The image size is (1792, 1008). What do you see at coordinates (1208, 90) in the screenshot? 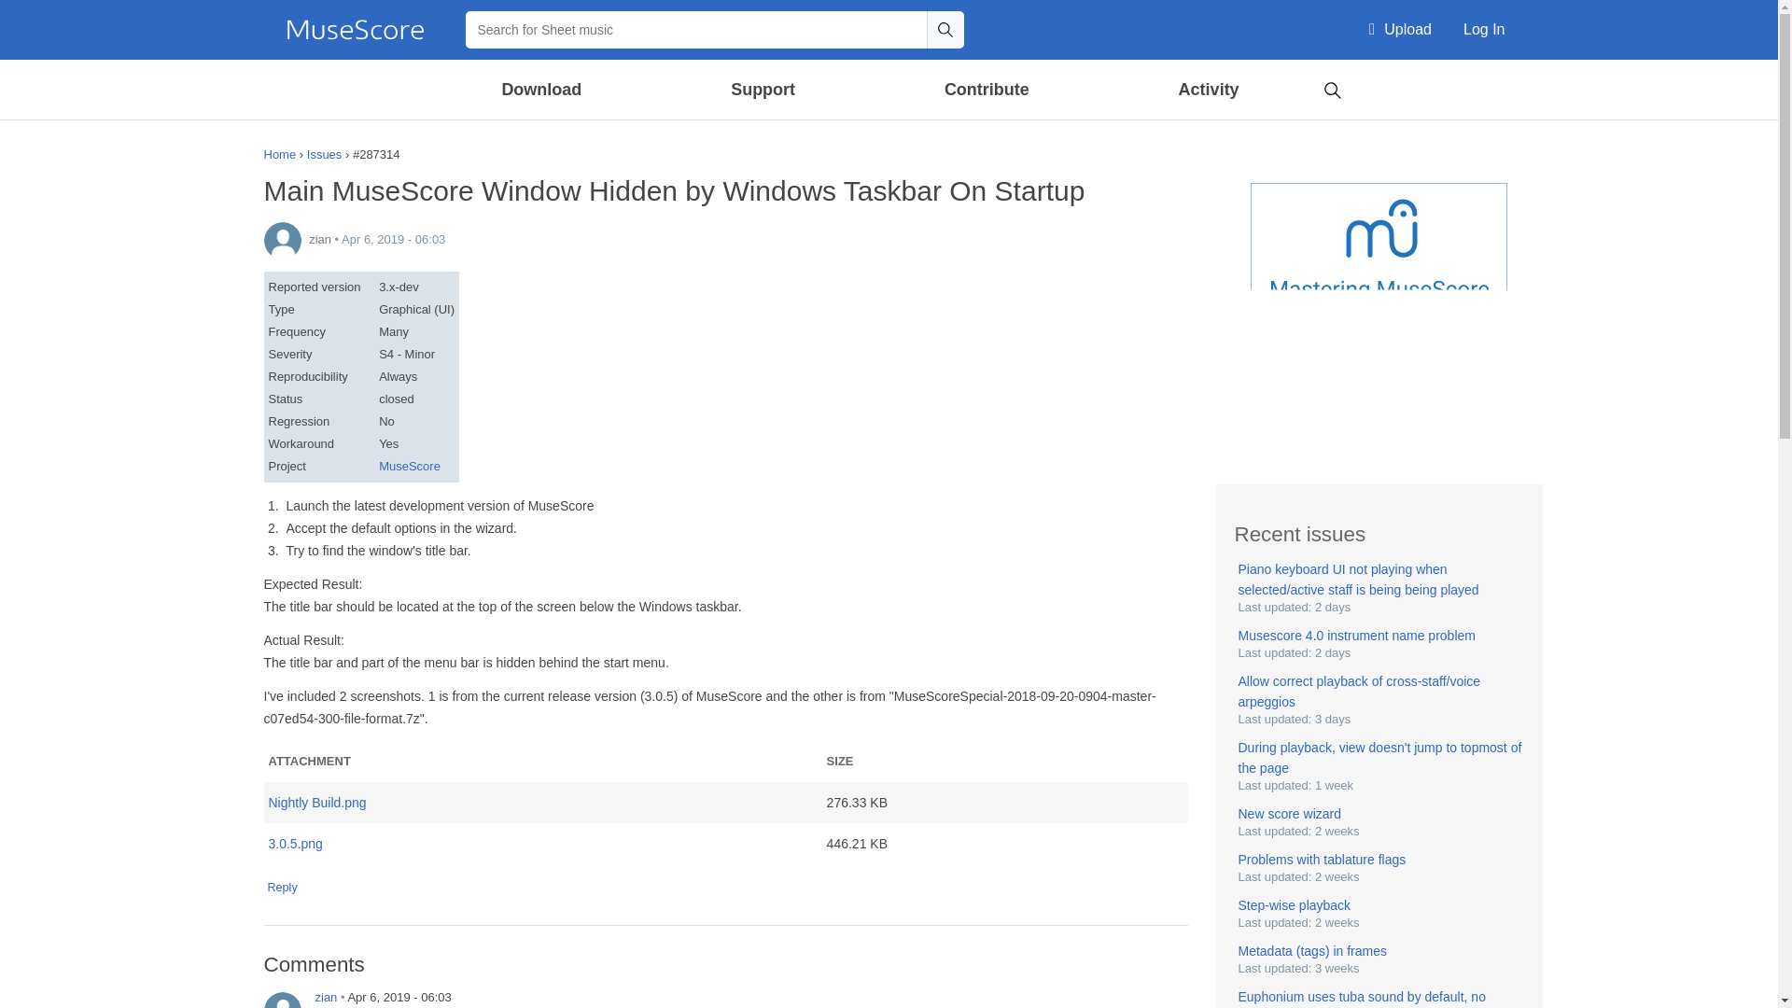
I see `Activity` at bounding box center [1208, 90].